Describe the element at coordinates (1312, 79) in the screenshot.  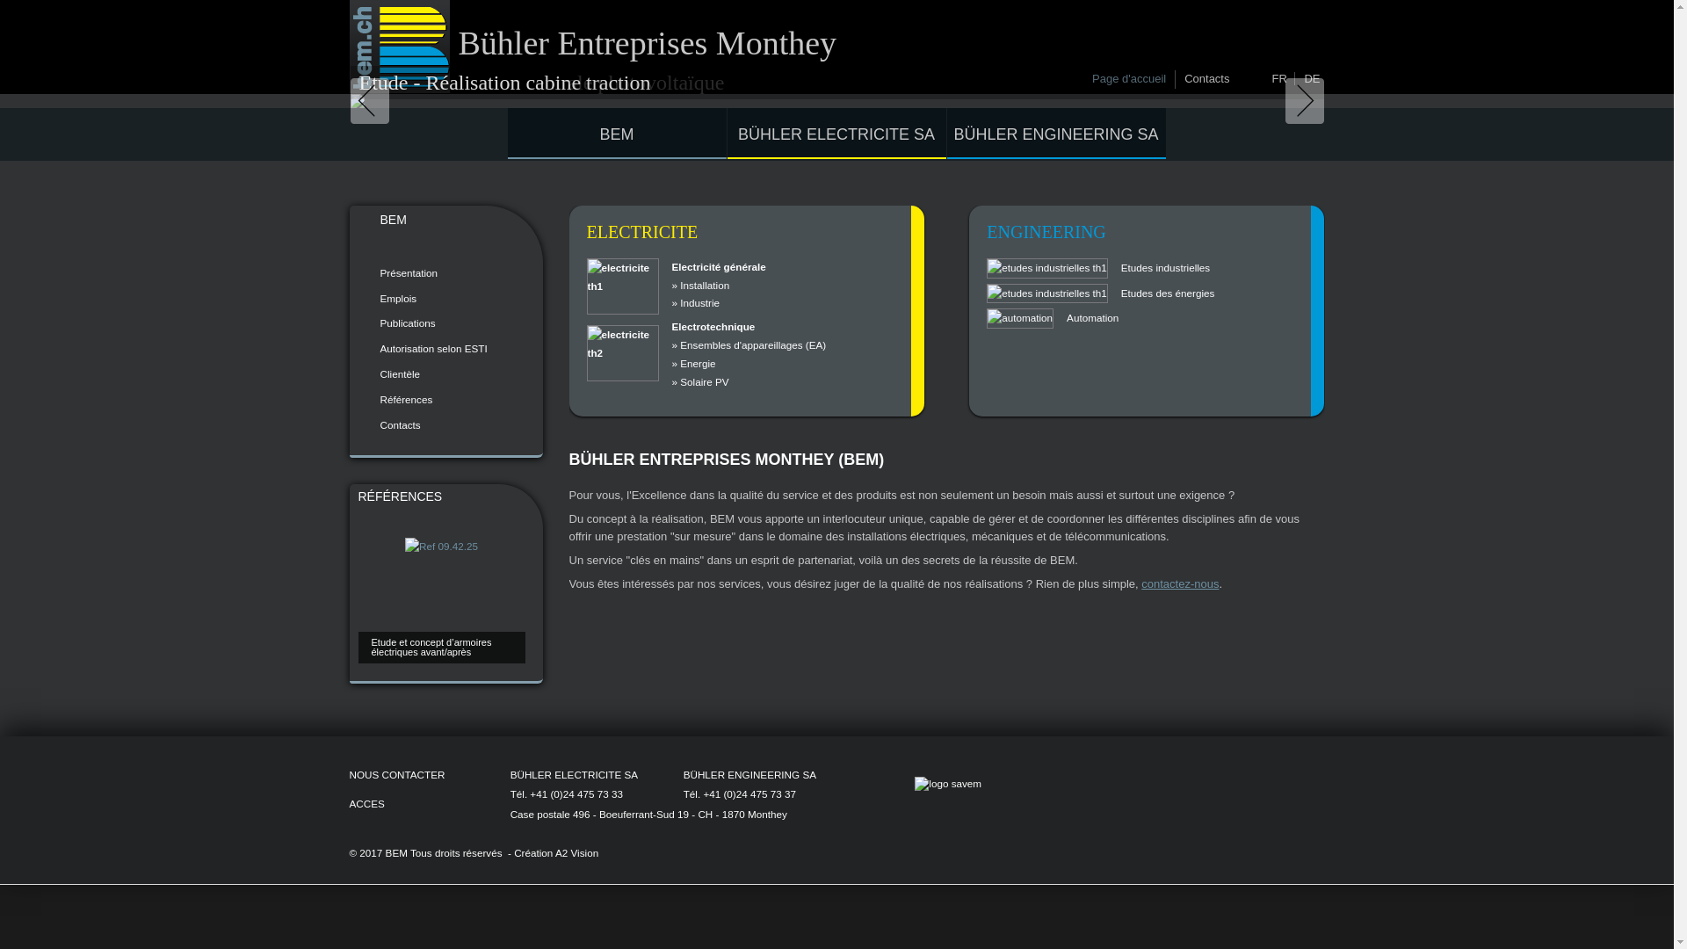
I see `DE` at that location.